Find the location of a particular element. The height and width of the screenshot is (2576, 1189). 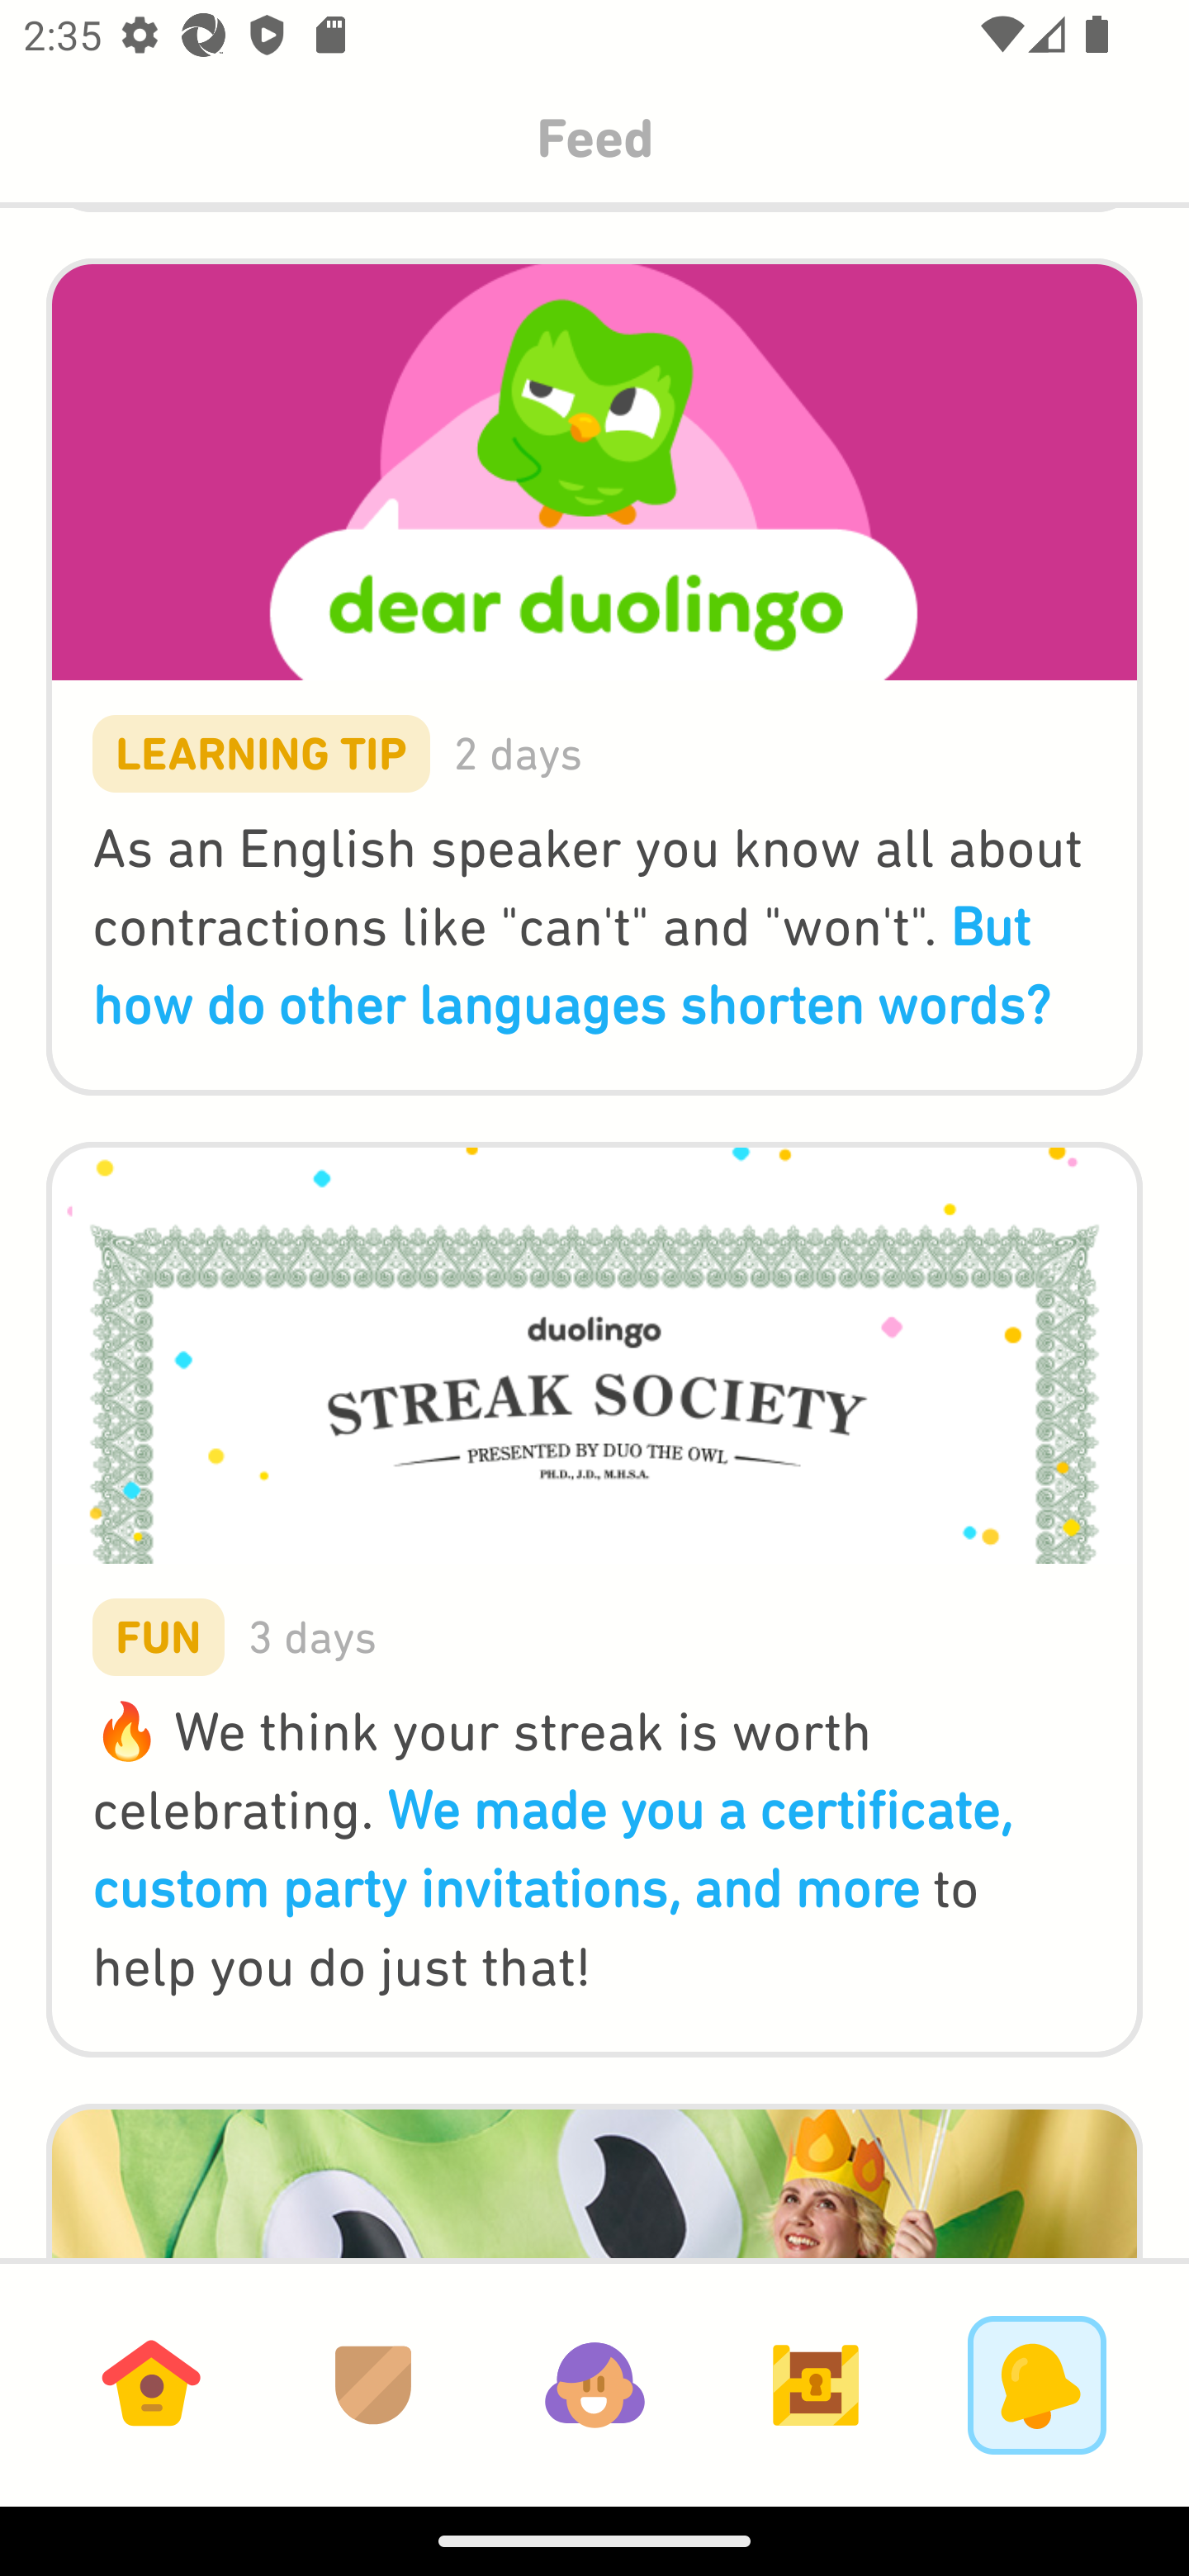

Learn Tab is located at coordinates (151, 2384).